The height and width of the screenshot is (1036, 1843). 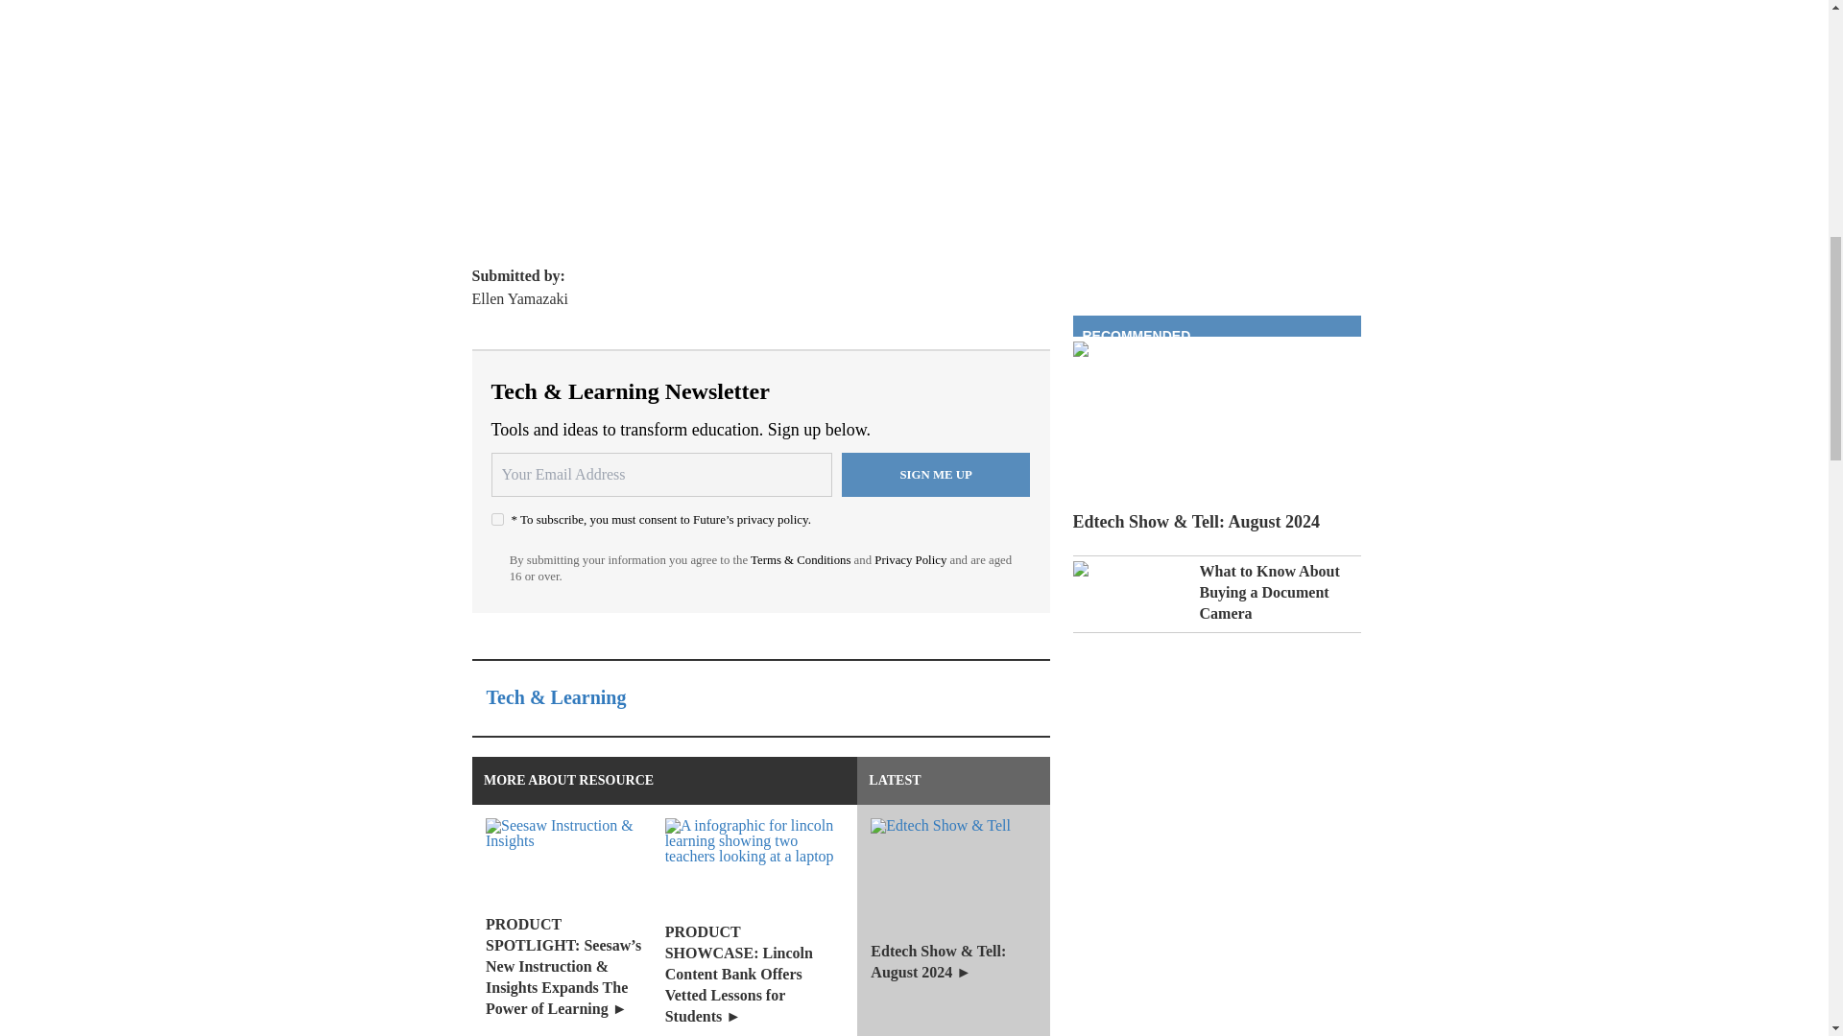 I want to click on on, so click(x=497, y=518).